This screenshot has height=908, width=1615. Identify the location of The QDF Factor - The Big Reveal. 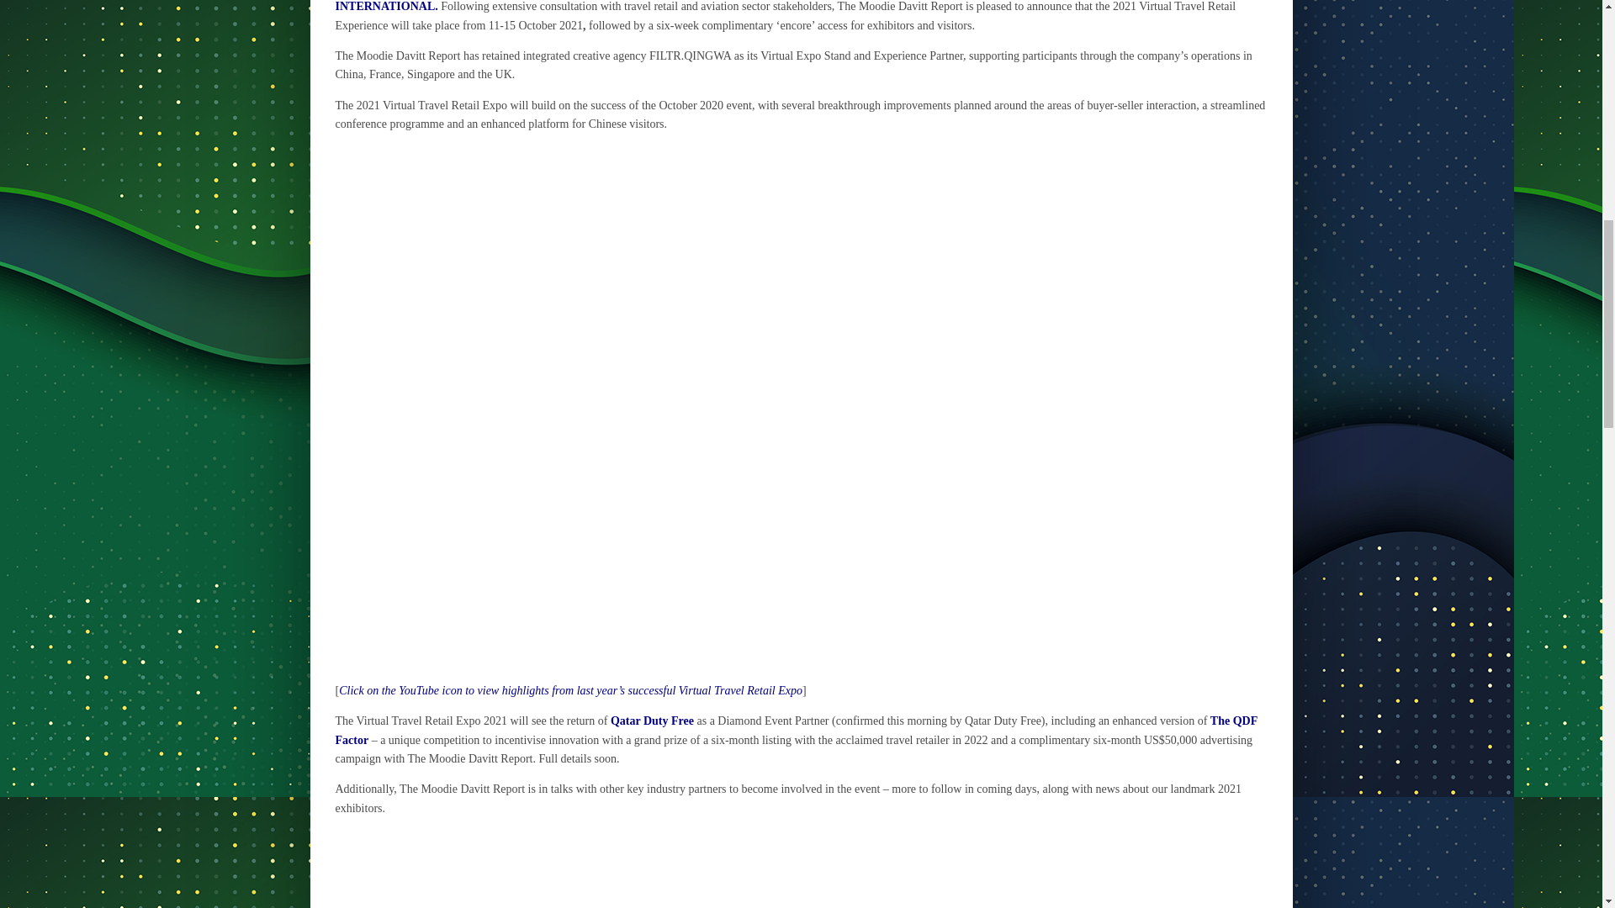
(800, 869).